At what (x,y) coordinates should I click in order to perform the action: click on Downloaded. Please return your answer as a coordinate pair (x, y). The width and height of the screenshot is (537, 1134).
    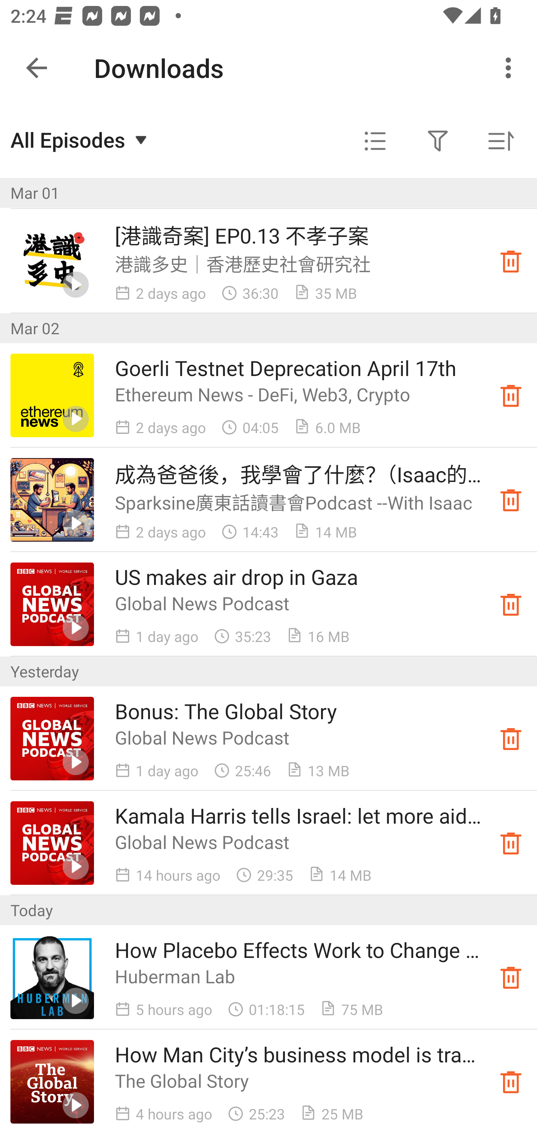
    Looking at the image, I should click on (511, 260).